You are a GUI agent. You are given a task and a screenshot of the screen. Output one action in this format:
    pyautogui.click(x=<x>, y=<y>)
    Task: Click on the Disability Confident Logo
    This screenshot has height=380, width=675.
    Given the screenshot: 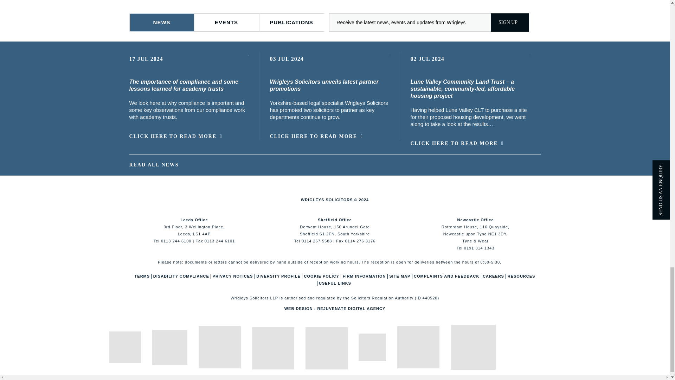 What is the action you would take?
    pyautogui.click(x=473, y=347)
    